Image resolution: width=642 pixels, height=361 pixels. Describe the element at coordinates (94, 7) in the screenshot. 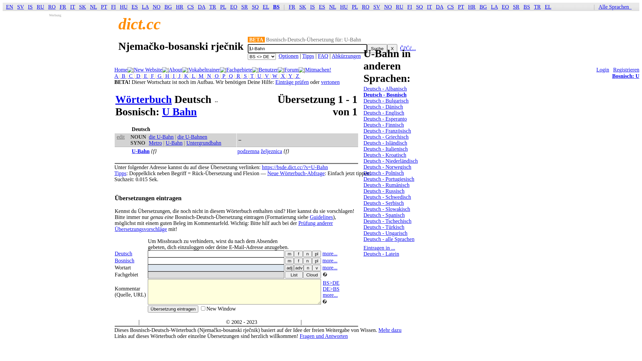

I see `NL` at that location.